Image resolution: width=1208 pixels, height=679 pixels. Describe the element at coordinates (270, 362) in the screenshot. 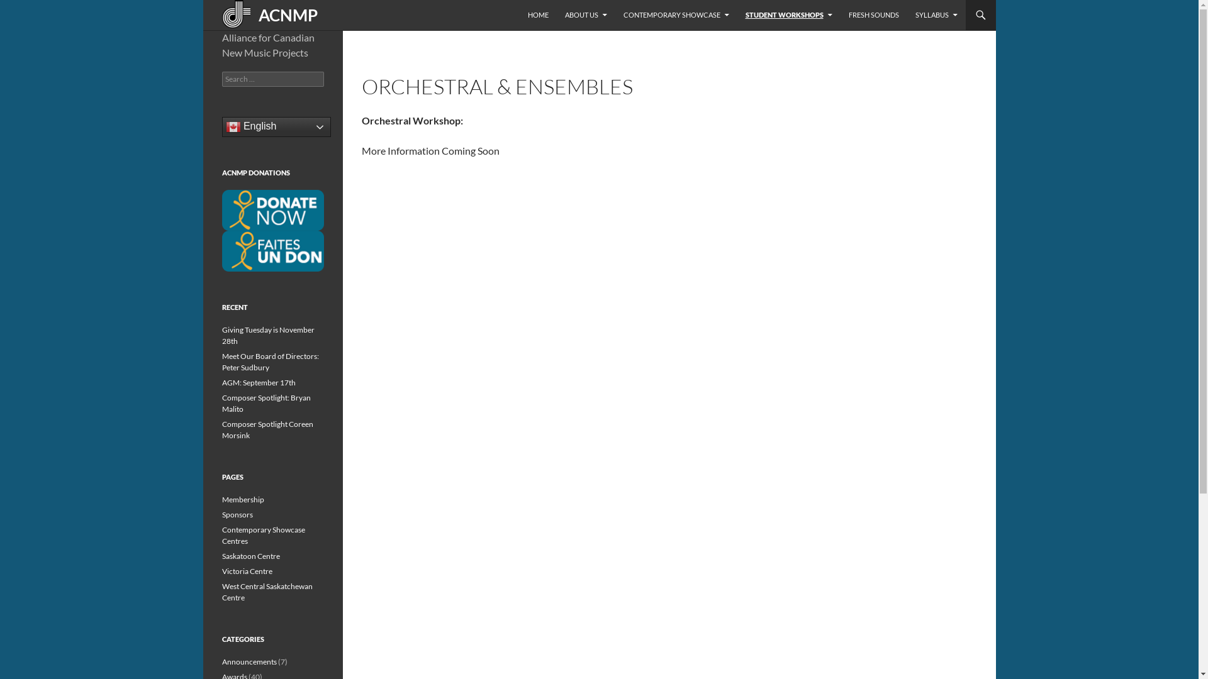

I see `Meet Our Board of Directors: Peter Sudbury` at that location.